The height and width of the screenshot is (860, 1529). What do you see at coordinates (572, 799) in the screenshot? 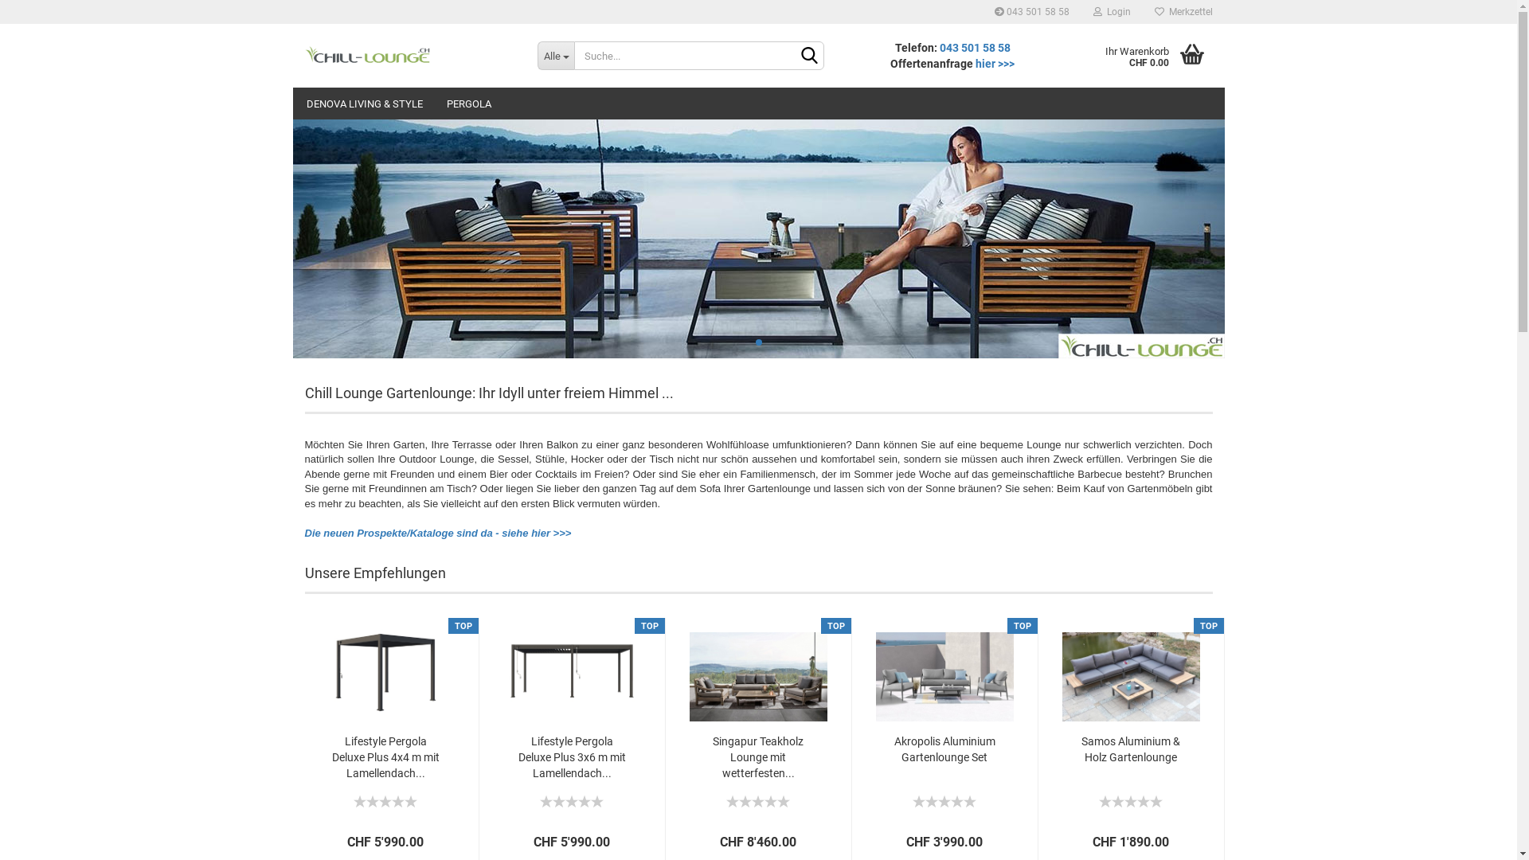
I see `Bisher wurden keine Rezensionen zu diesem Produkt abgegeben` at bounding box center [572, 799].